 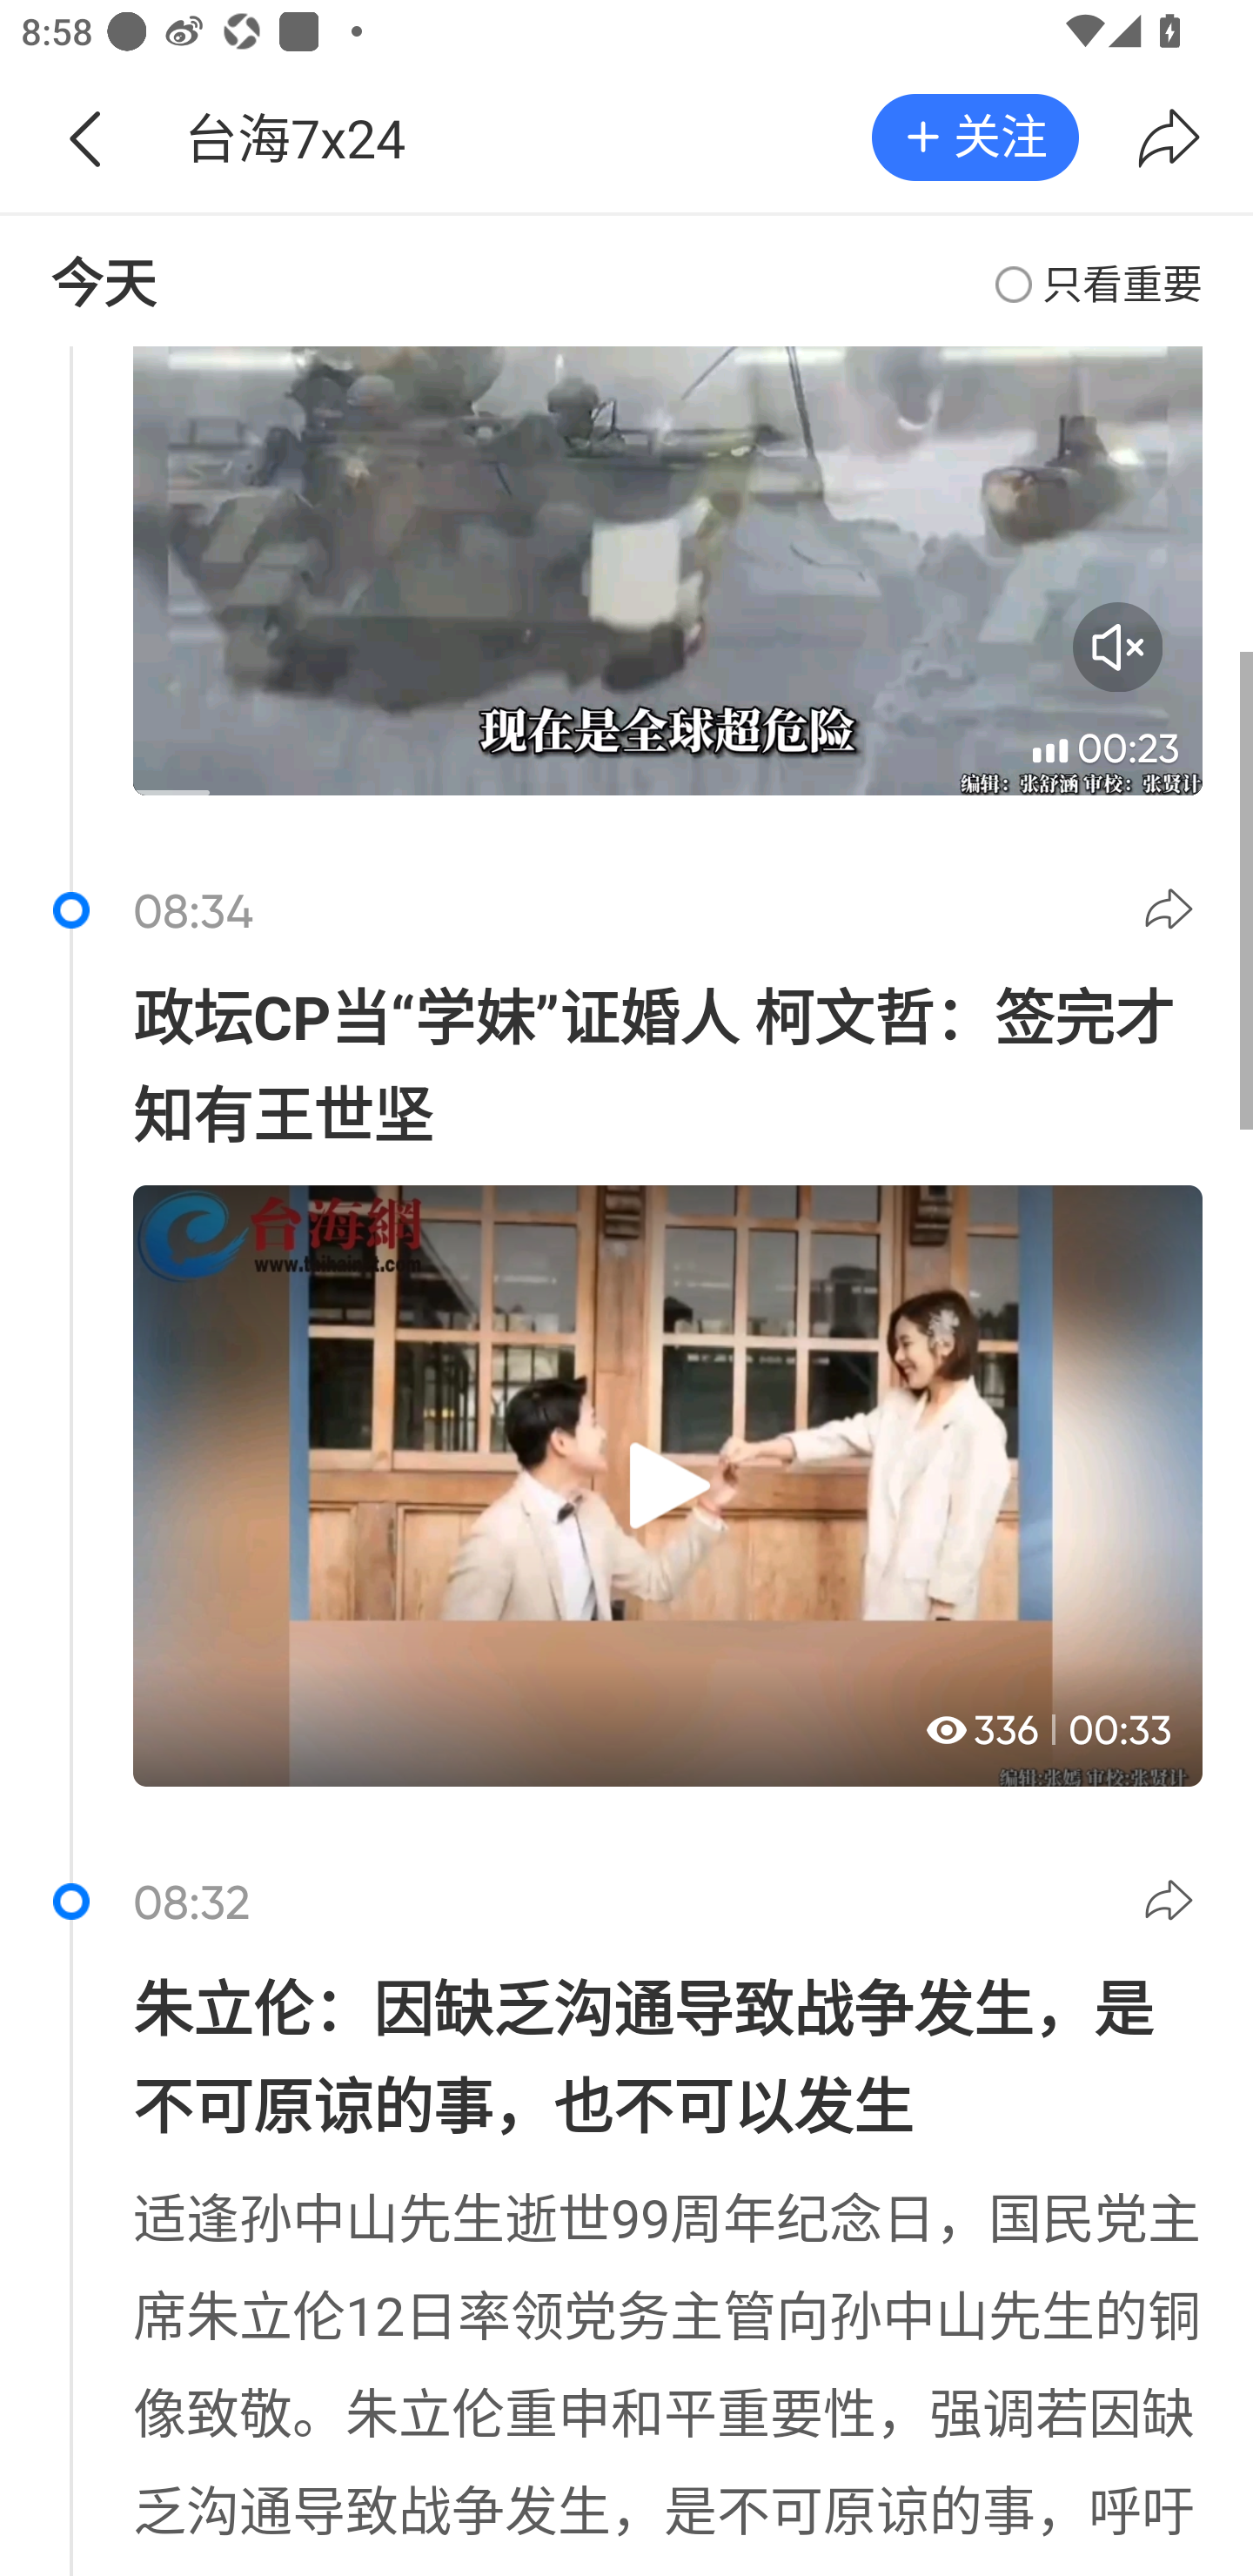 I want to click on  台海7x24  关注 , so click(x=626, y=108).